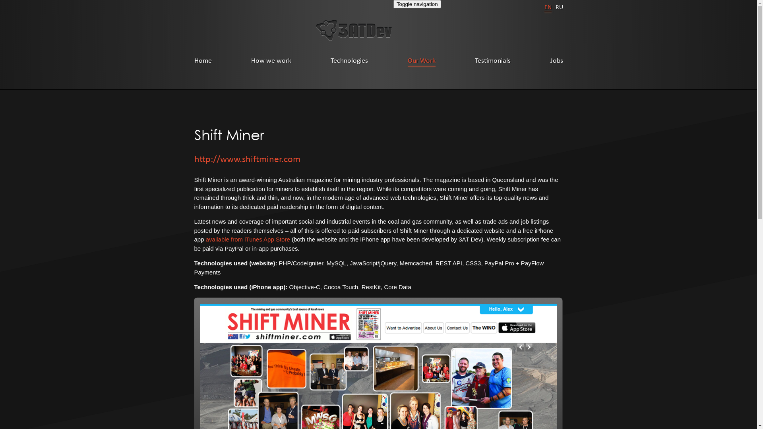  I want to click on Toggle navigation, so click(417, 4).